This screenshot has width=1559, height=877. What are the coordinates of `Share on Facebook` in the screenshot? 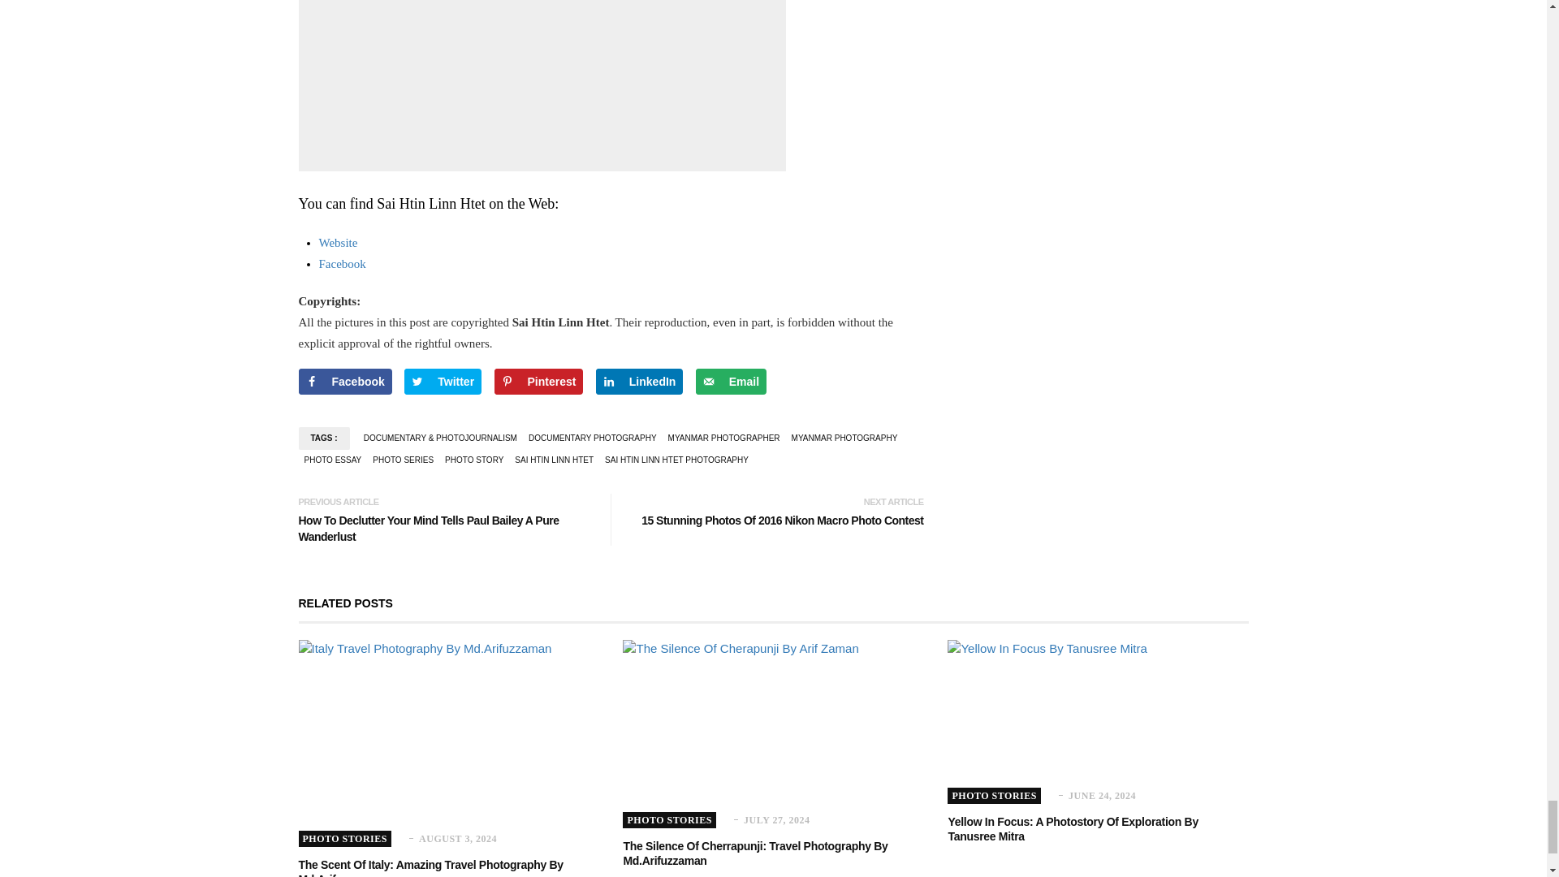 It's located at (346, 382).